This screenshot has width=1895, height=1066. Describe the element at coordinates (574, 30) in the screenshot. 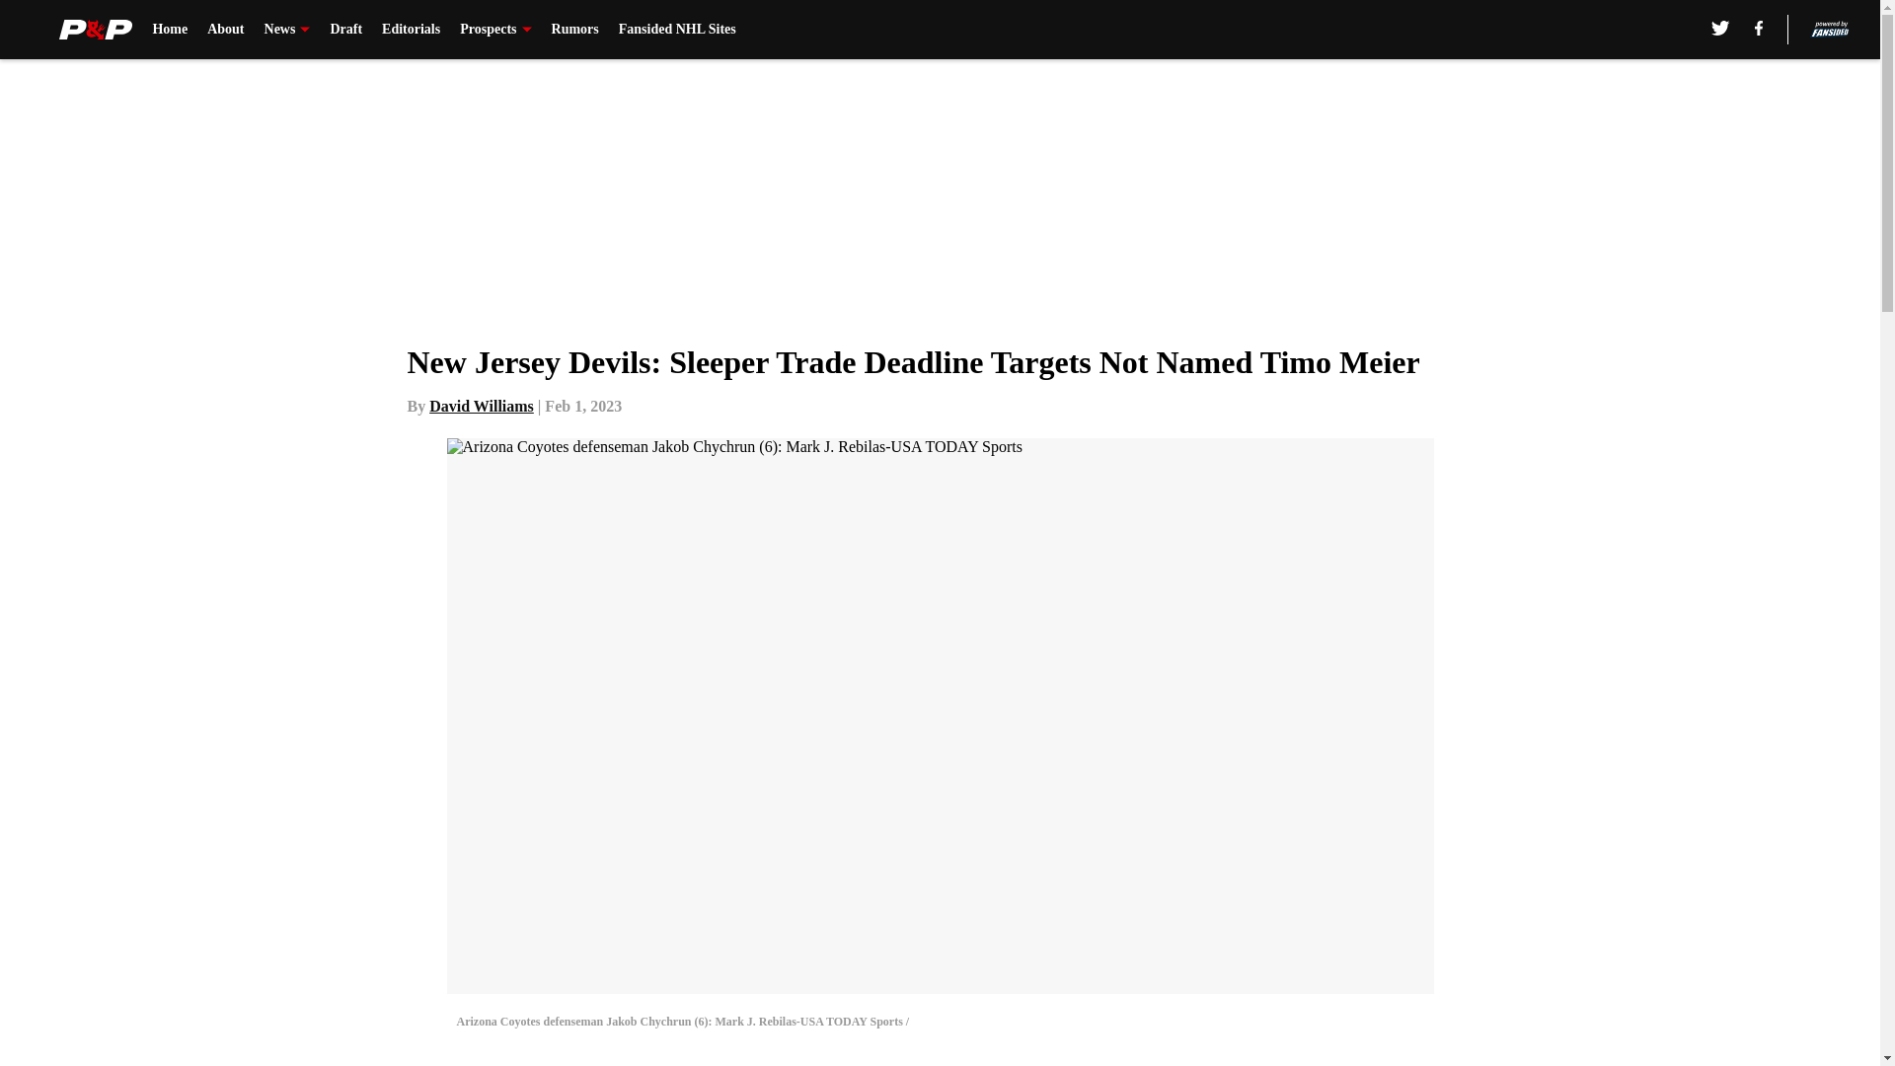

I see `Rumors` at that location.